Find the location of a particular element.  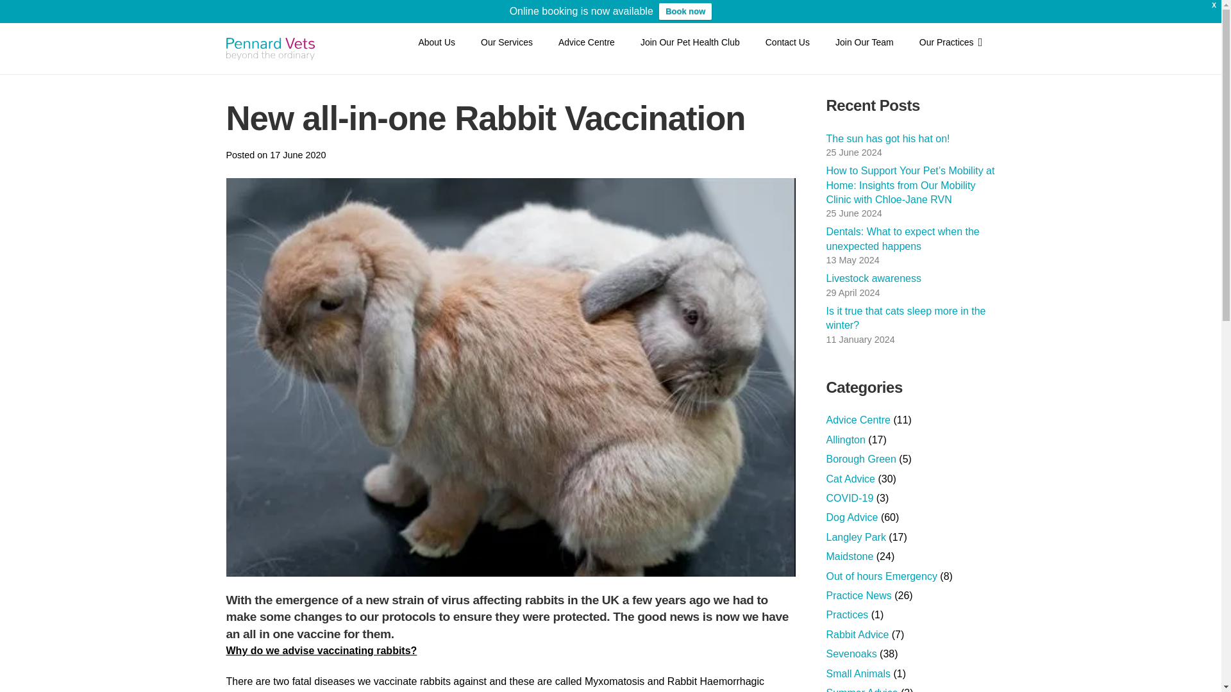

Advice Centre is located at coordinates (586, 42).